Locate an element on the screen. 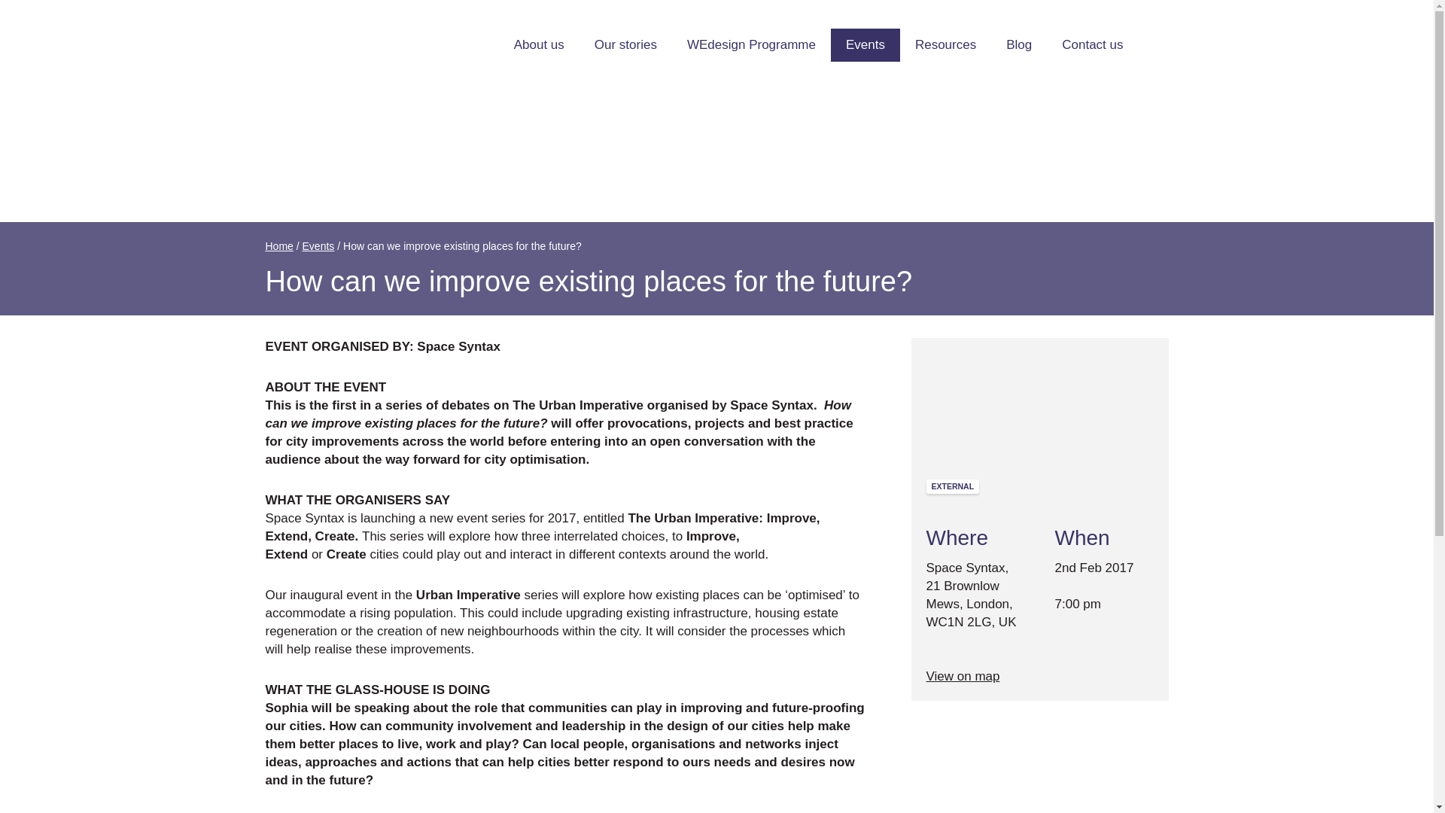 This screenshot has height=813, width=1445. Blog is located at coordinates (1019, 45).